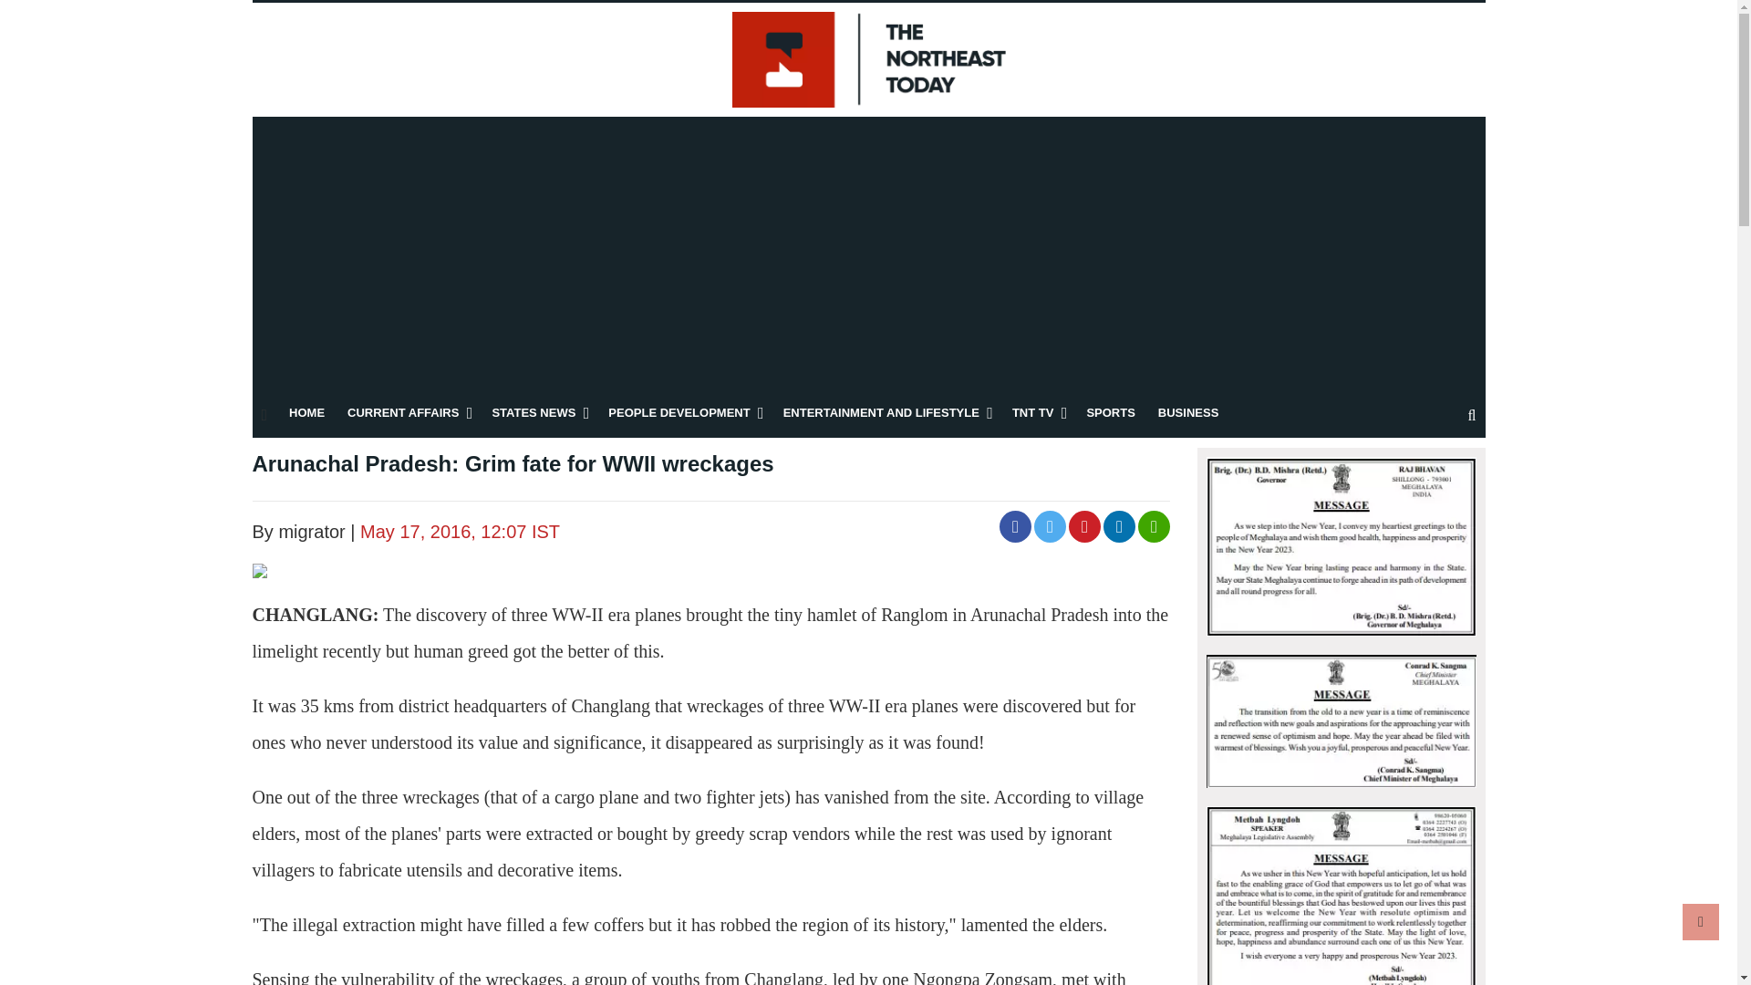 The height and width of the screenshot is (985, 1751). I want to click on TNT TV, so click(1032, 412).